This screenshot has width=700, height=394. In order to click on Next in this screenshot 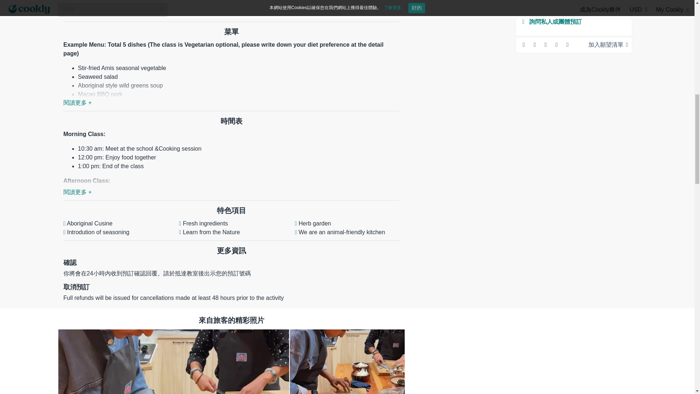, I will do `click(408, 91)`.